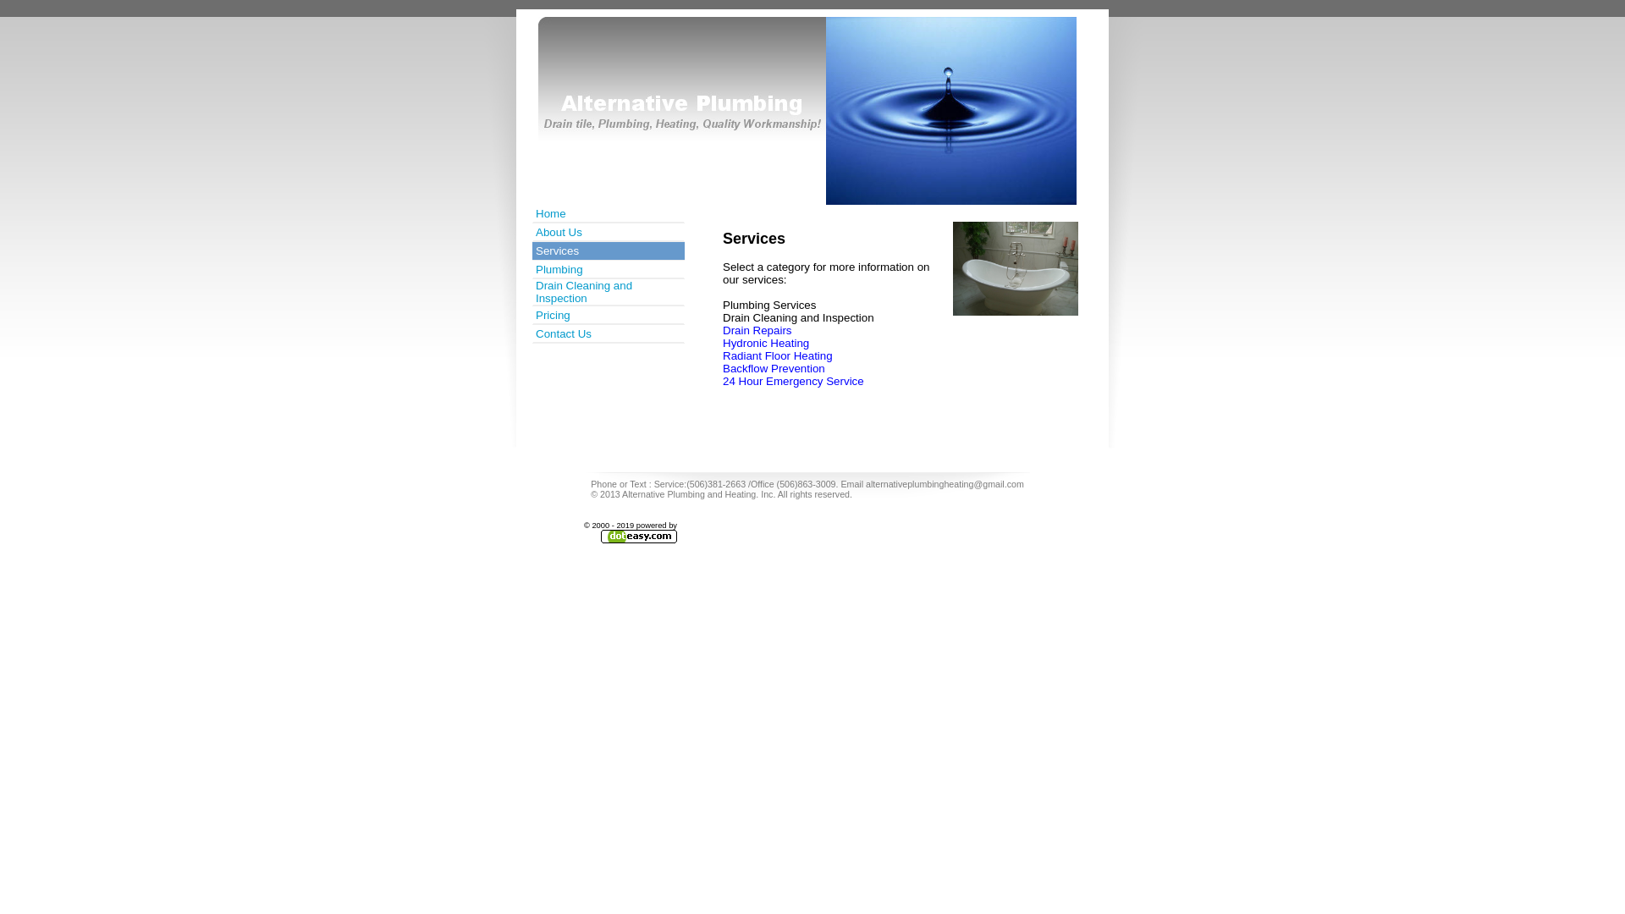  Describe the element at coordinates (609, 315) in the screenshot. I see `Pricing` at that location.